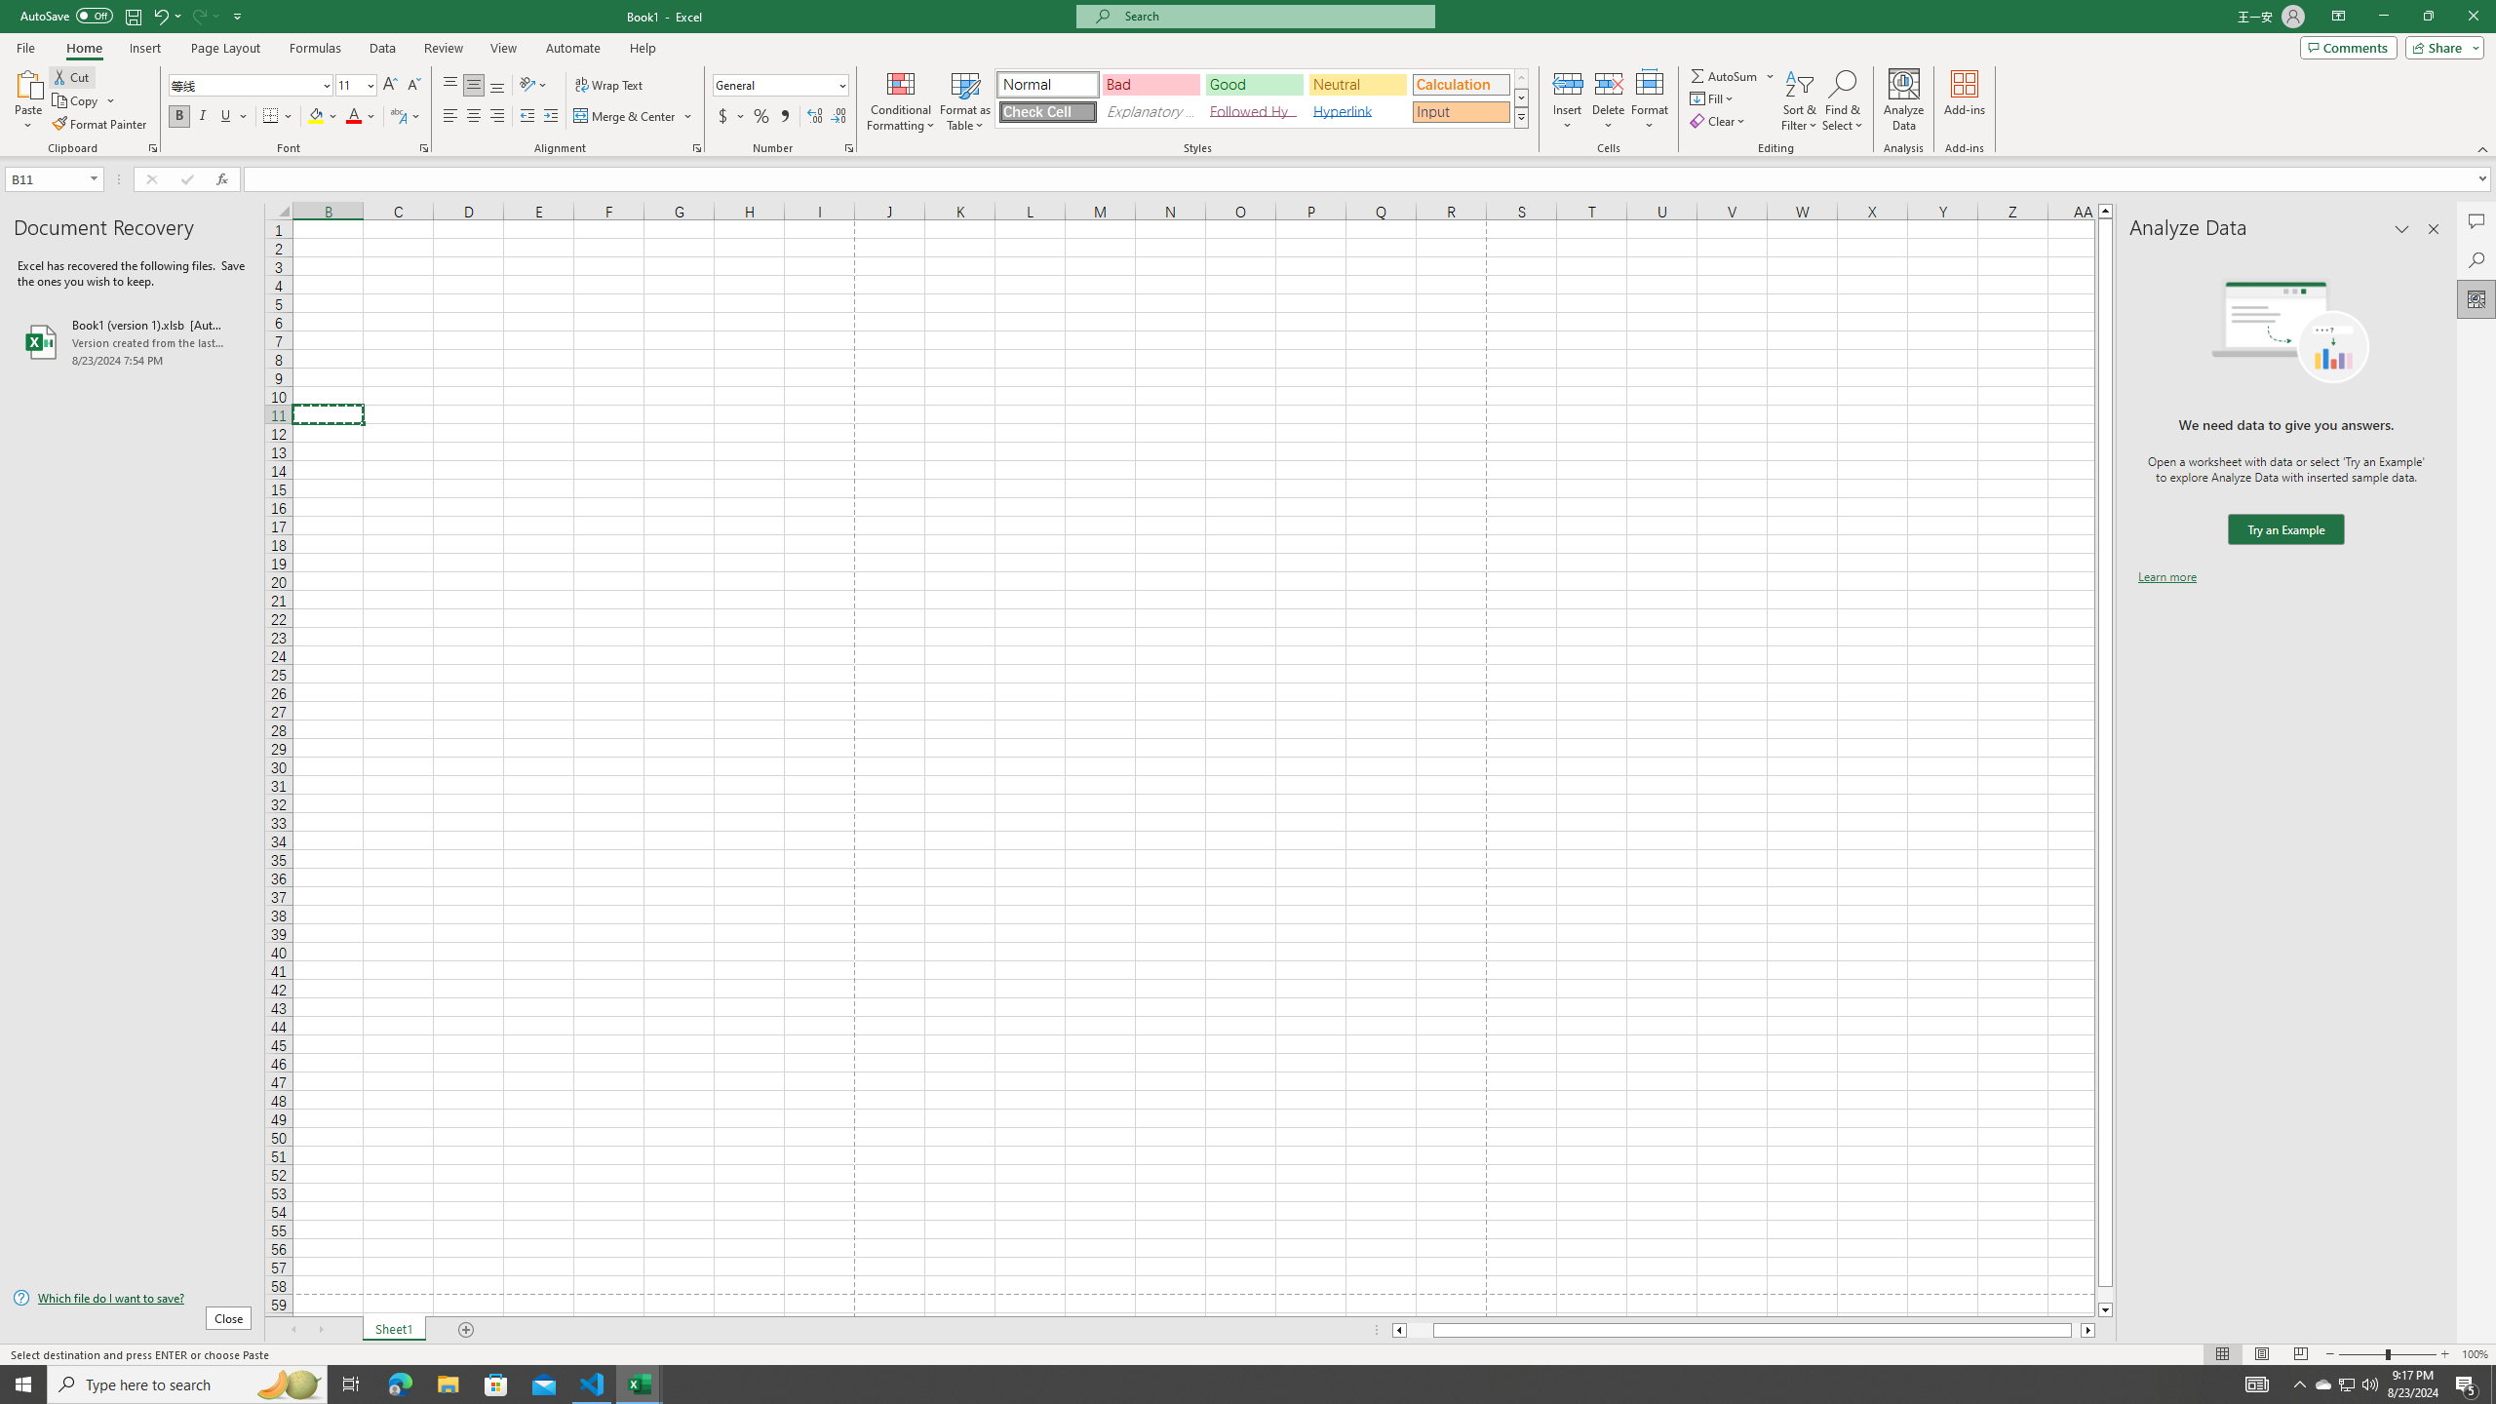 The height and width of the screenshot is (1404, 2496). What do you see at coordinates (781, 86) in the screenshot?
I see `Number Format` at bounding box center [781, 86].